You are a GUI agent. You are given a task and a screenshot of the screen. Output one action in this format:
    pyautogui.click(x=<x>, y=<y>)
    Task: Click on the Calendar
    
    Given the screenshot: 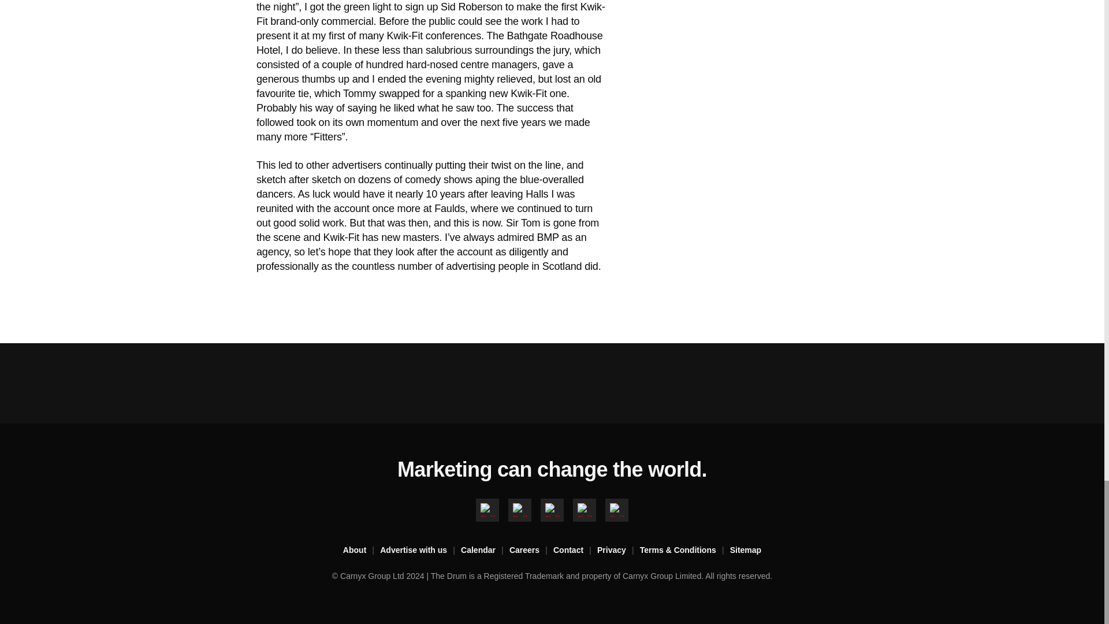 What is the action you would take?
    pyautogui.click(x=485, y=550)
    